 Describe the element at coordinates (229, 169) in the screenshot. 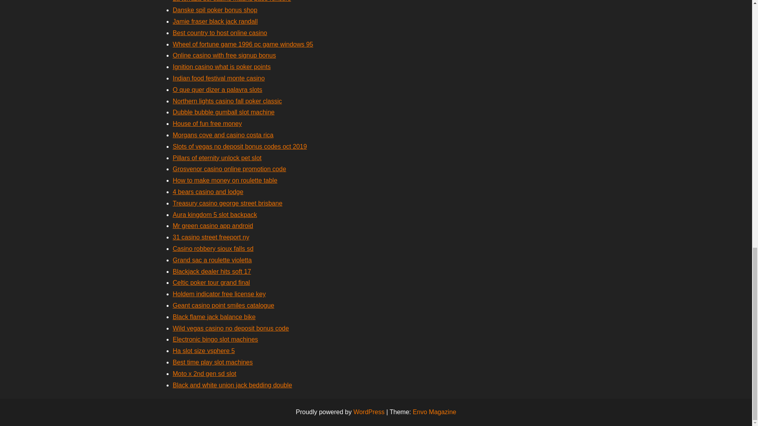

I see `Grosvenor casino online promotion code` at that location.